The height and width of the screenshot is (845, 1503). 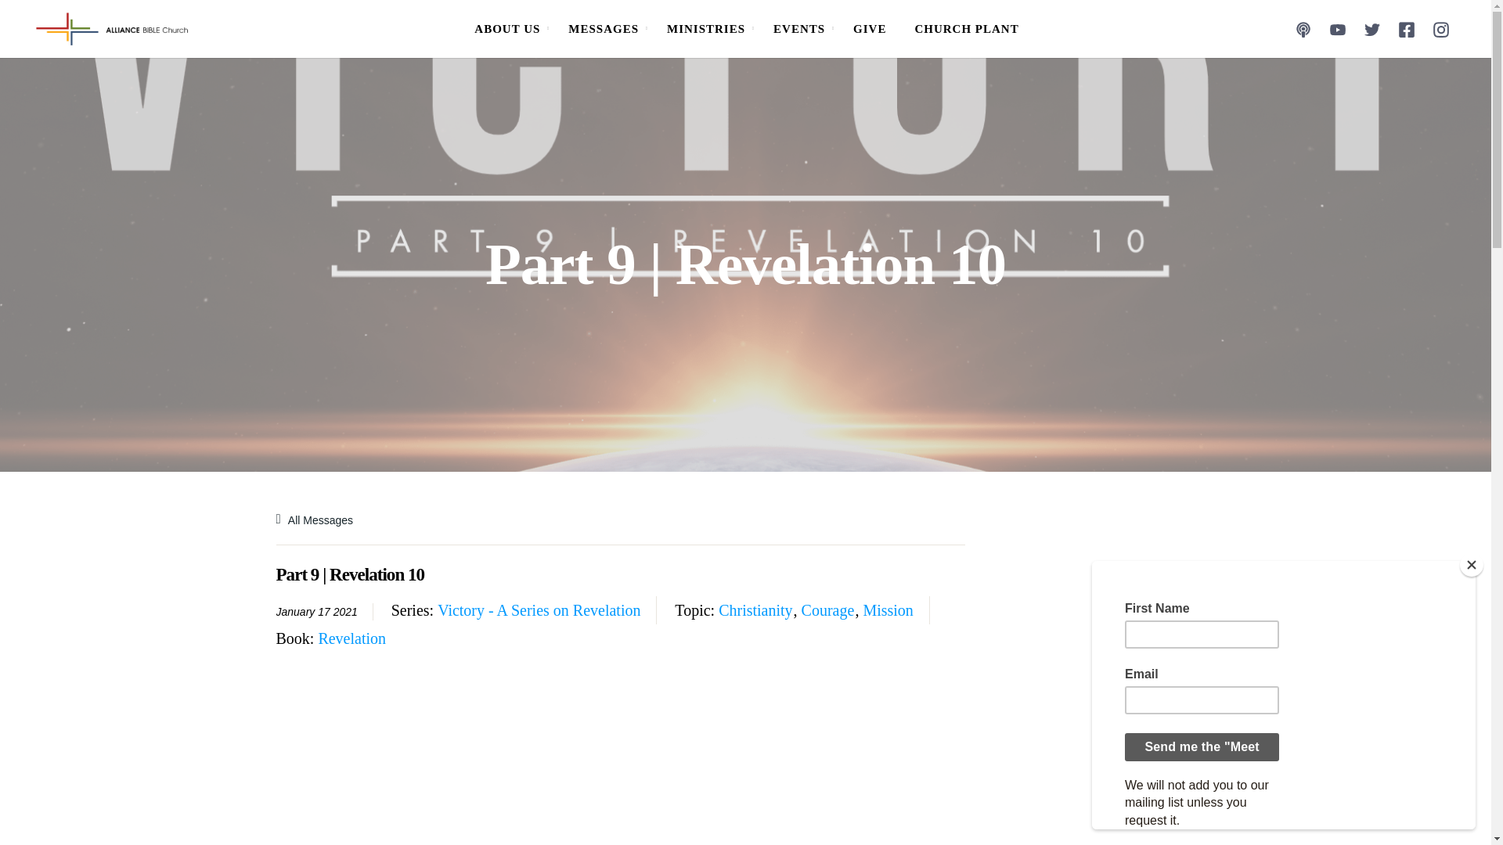 What do you see at coordinates (603, 29) in the screenshot?
I see `MESSAGES` at bounding box center [603, 29].